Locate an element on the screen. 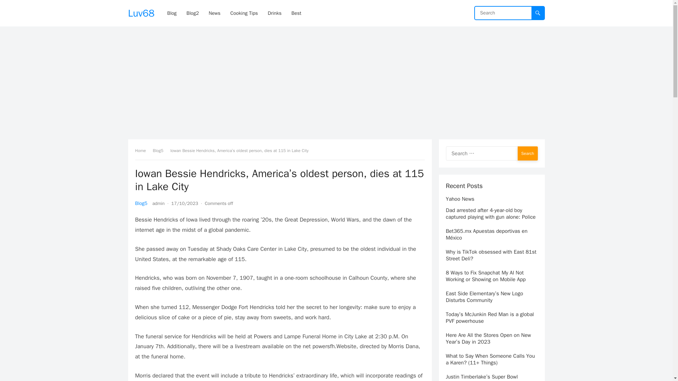  Cooking Tips is located at coordinates (244, 13).